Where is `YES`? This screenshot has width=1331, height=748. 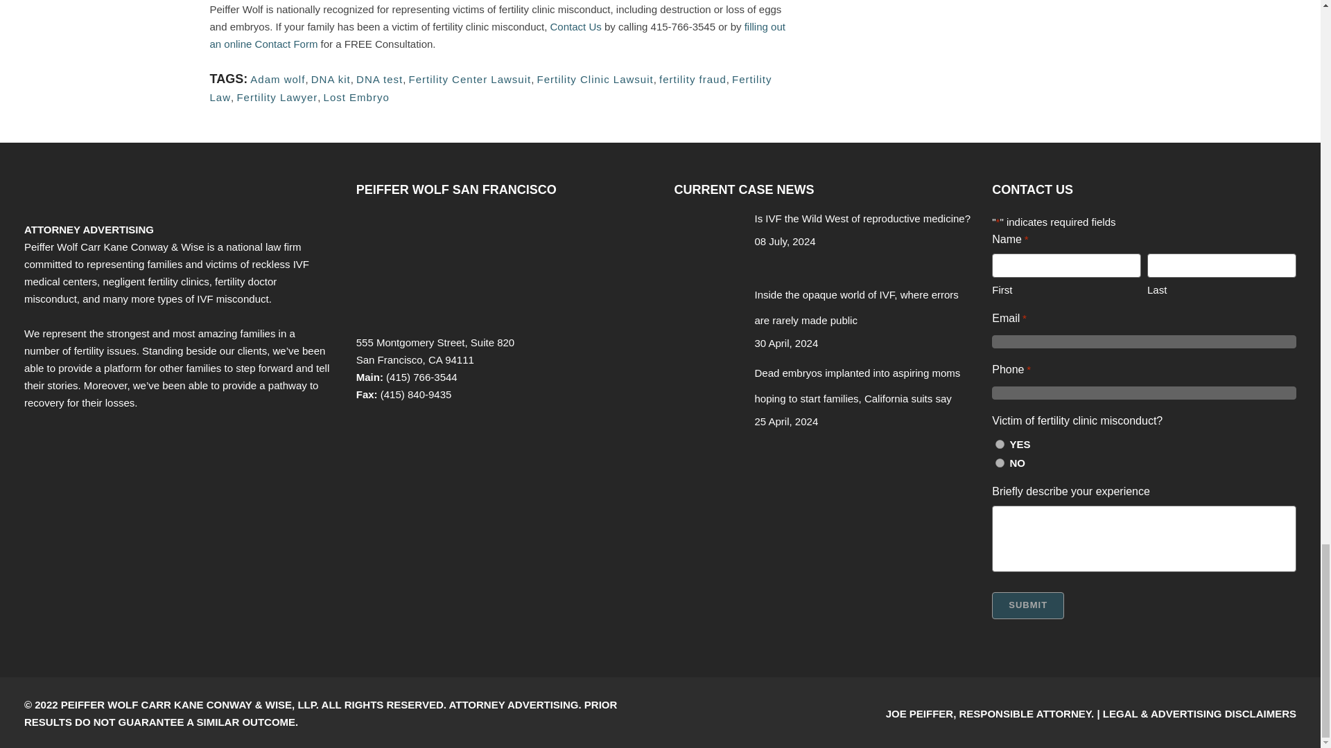 YES is located at coordinates (1000, 445).